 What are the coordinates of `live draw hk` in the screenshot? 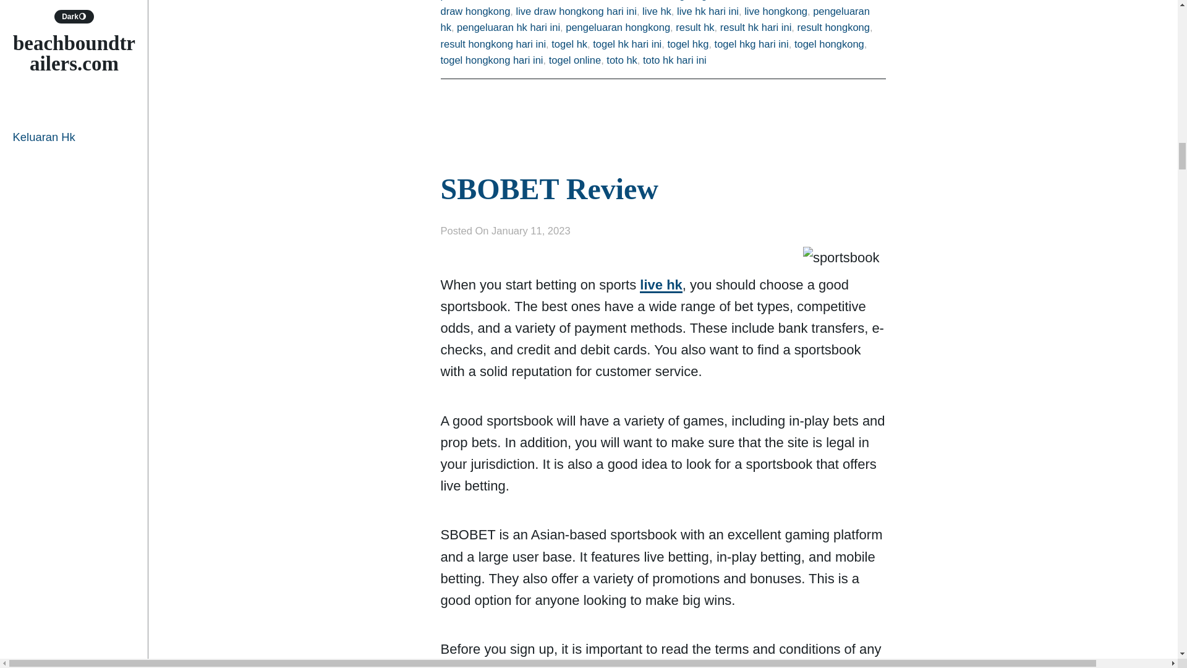 It's located at (739, 0).